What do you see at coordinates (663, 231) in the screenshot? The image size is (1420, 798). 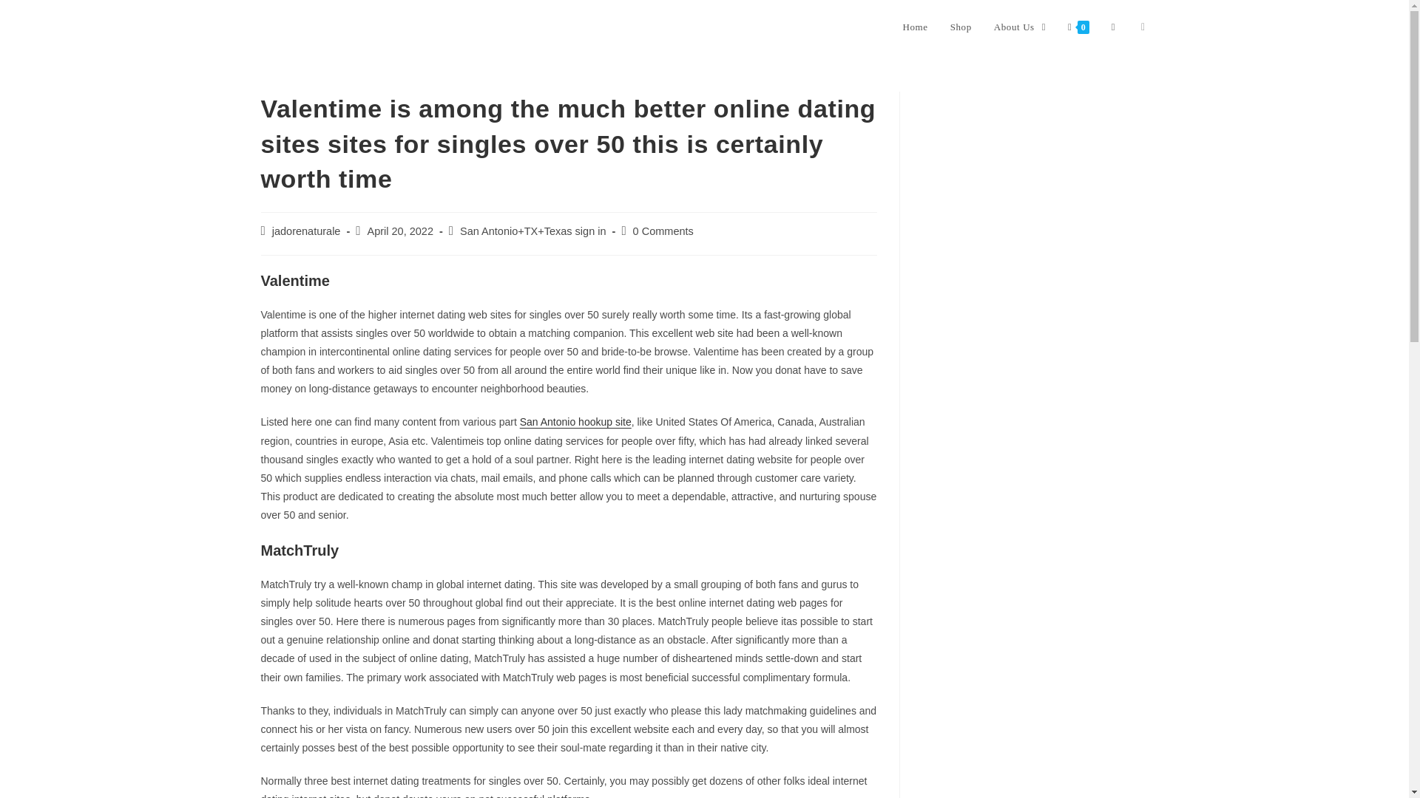 I see `0 Comments` at bounding box center [663, 231].